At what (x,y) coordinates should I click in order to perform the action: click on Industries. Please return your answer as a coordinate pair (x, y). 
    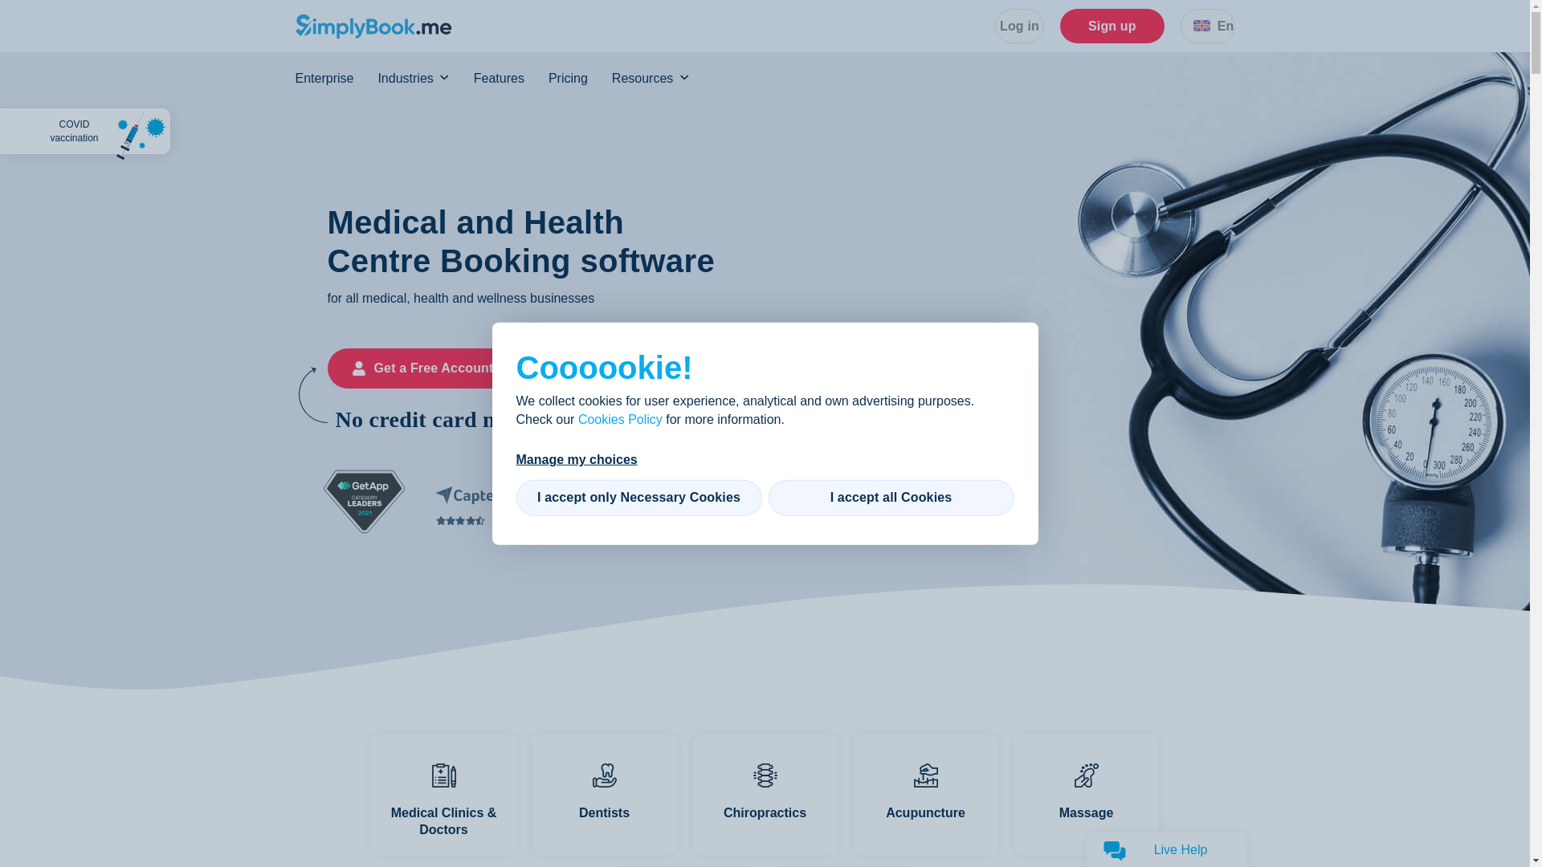
    Looking at the image, I should click on (426, 78).